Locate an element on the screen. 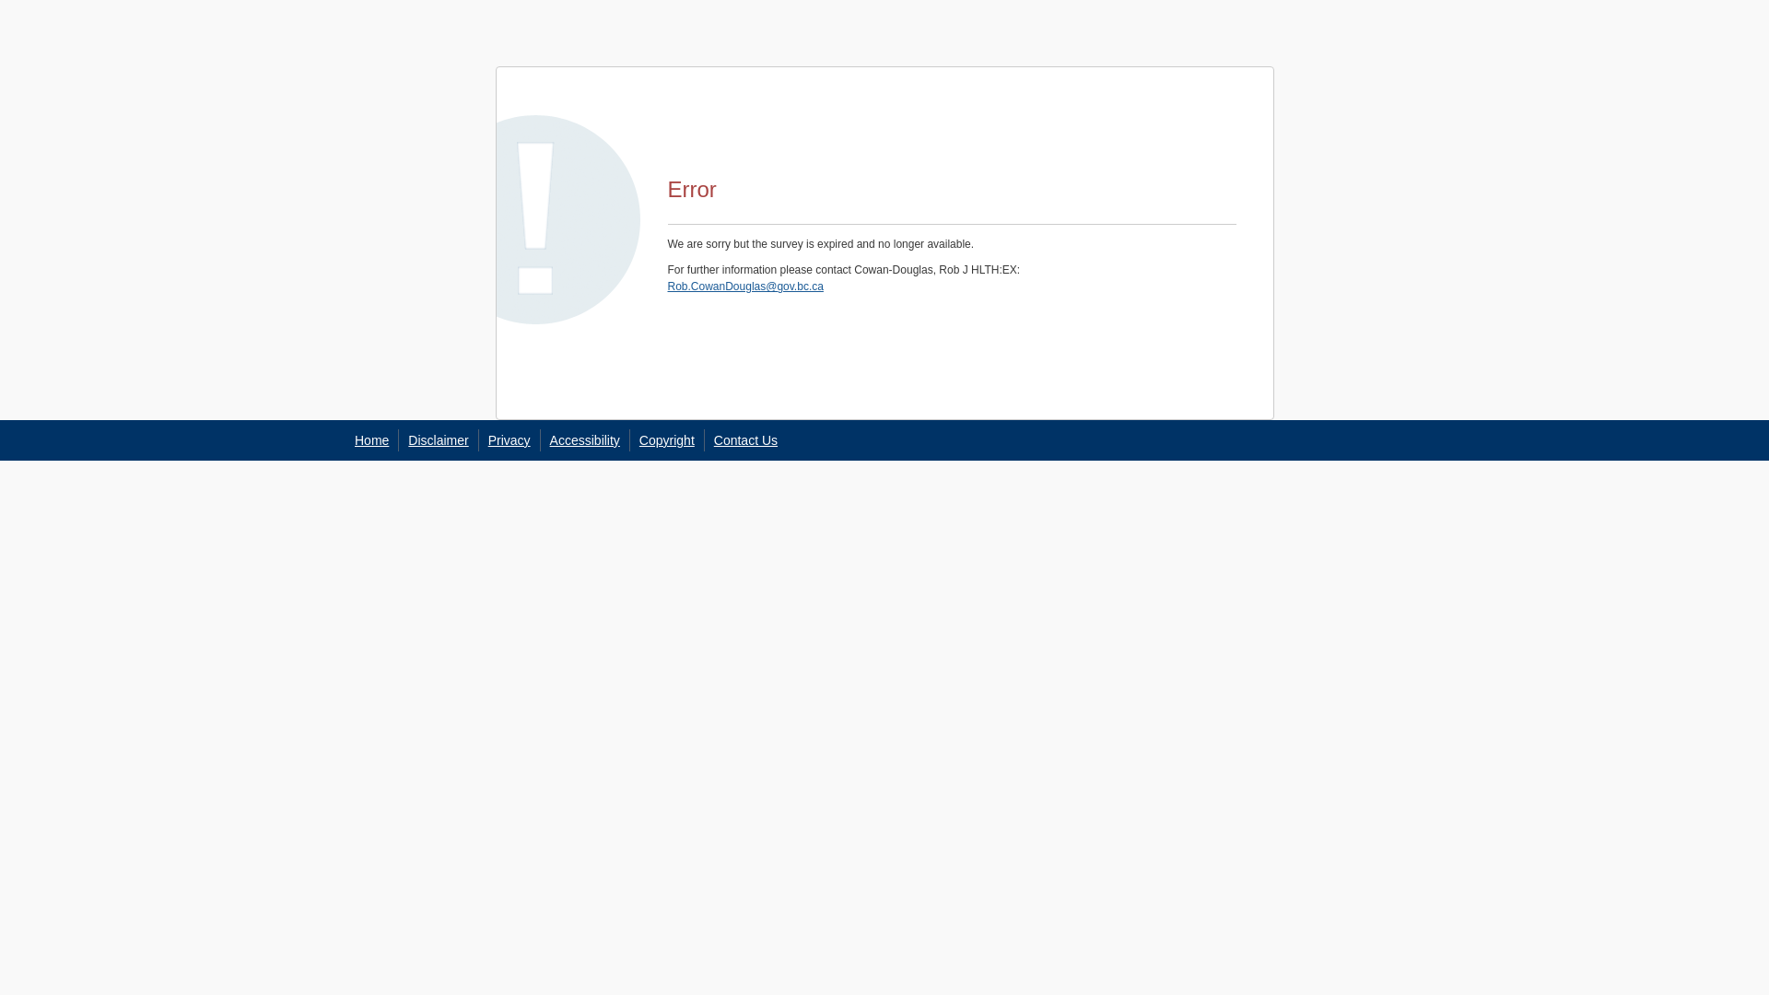  Contact Us is located at coordinates (746, 440).